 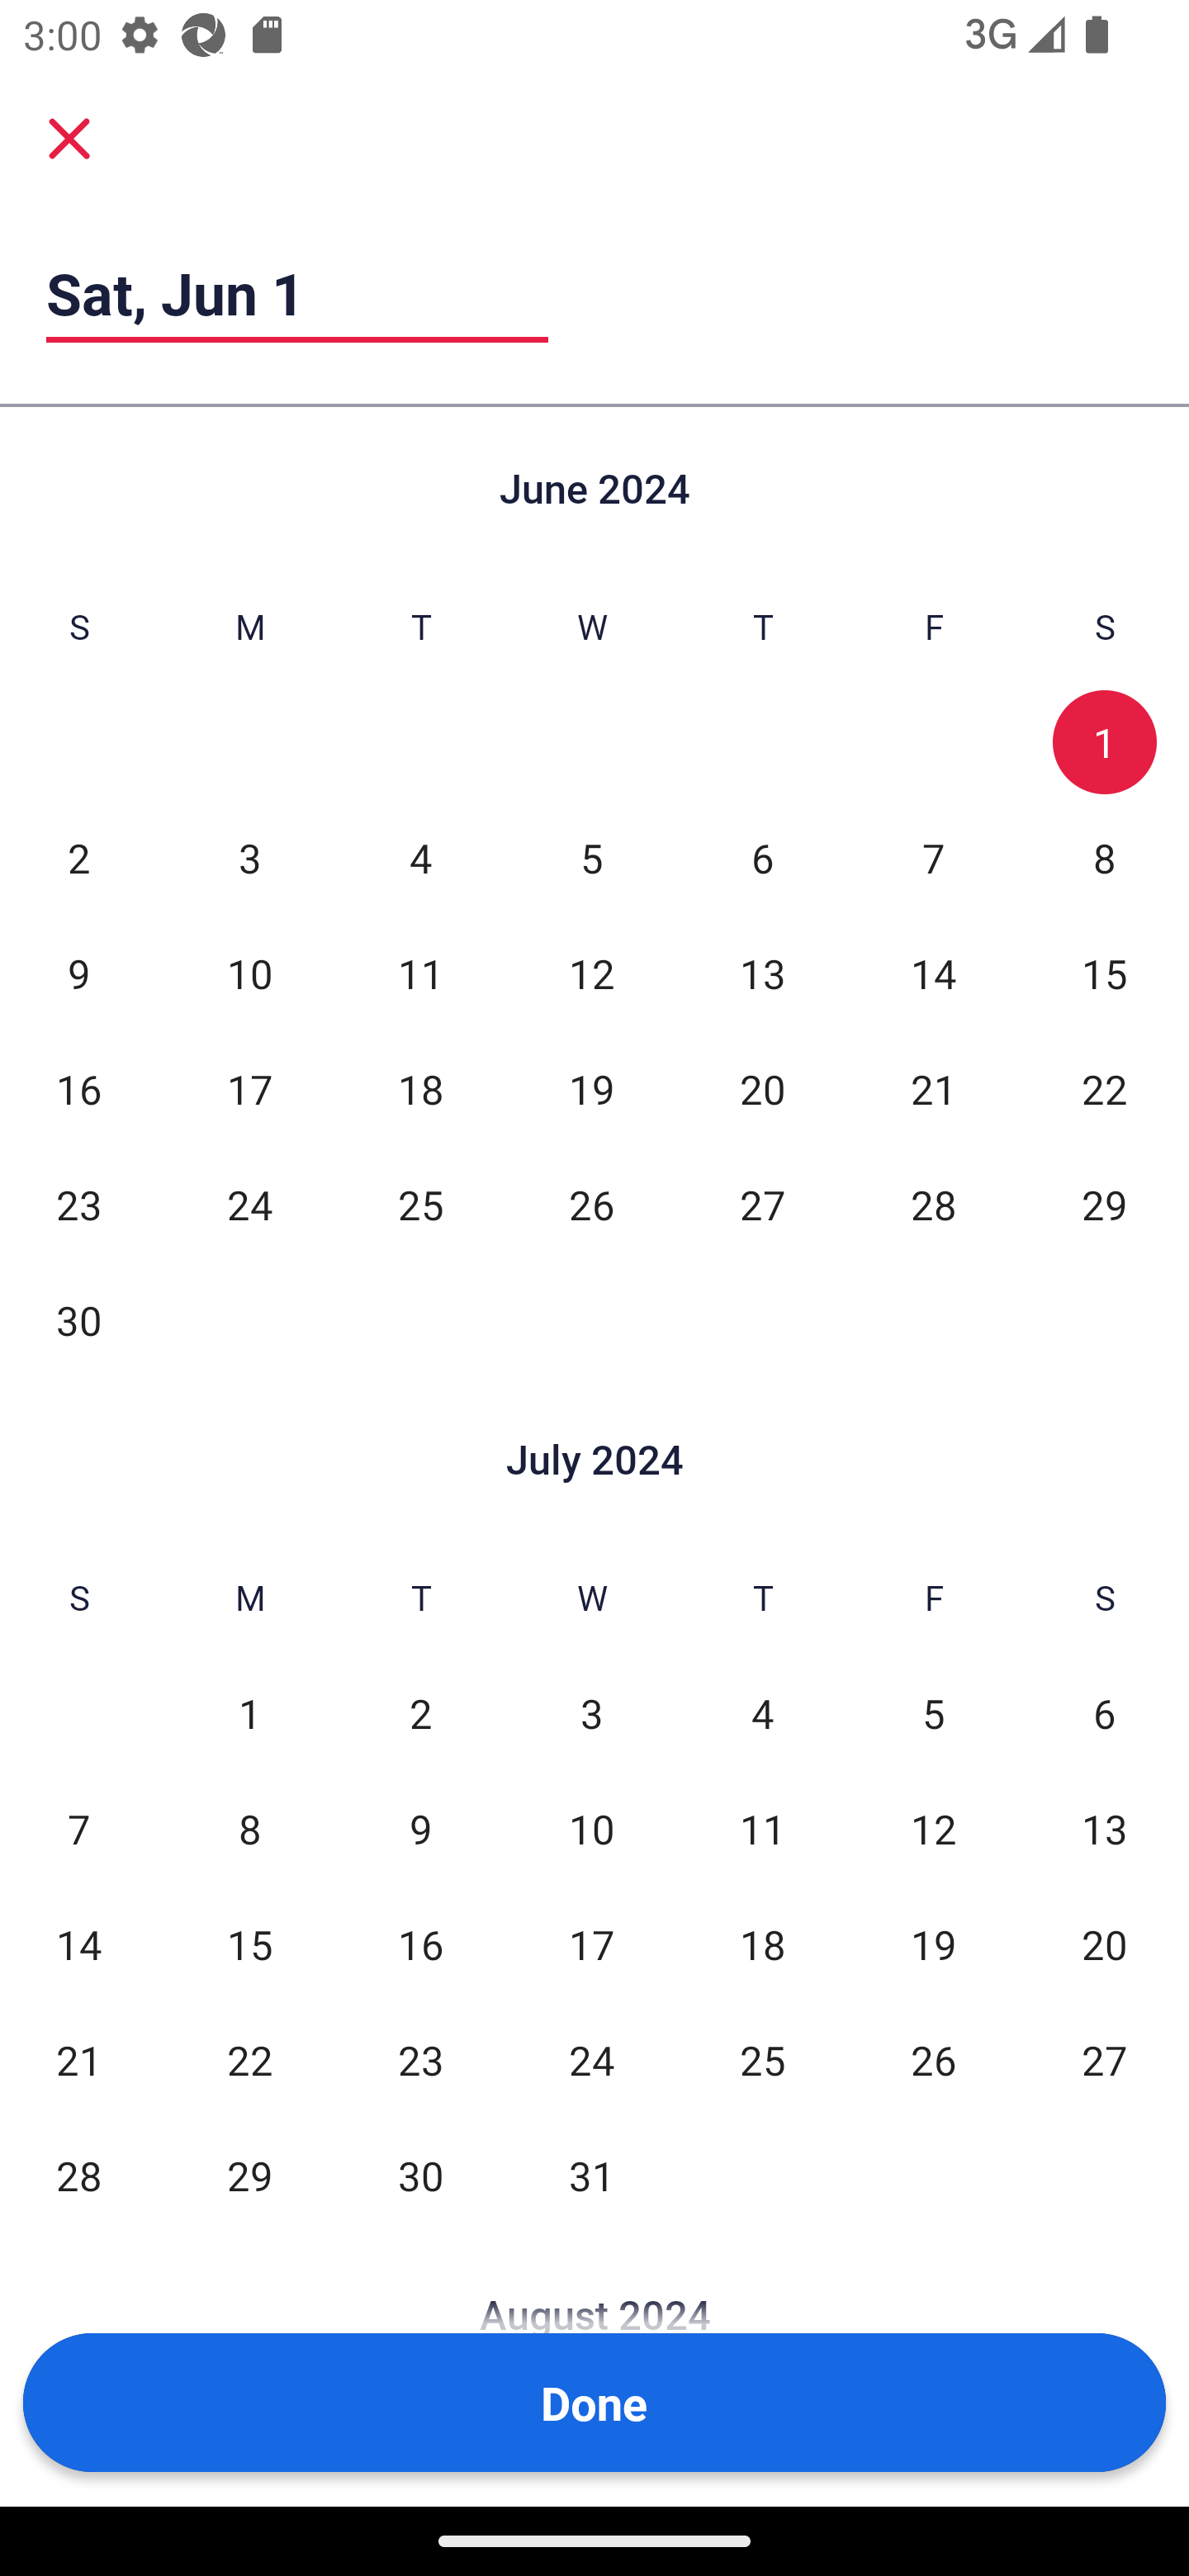 What do you see at coordinates (933, 857) in the screenshot?
I see `7 Fri, Jun 7, Not Selected` at bounding box center [933, 857].